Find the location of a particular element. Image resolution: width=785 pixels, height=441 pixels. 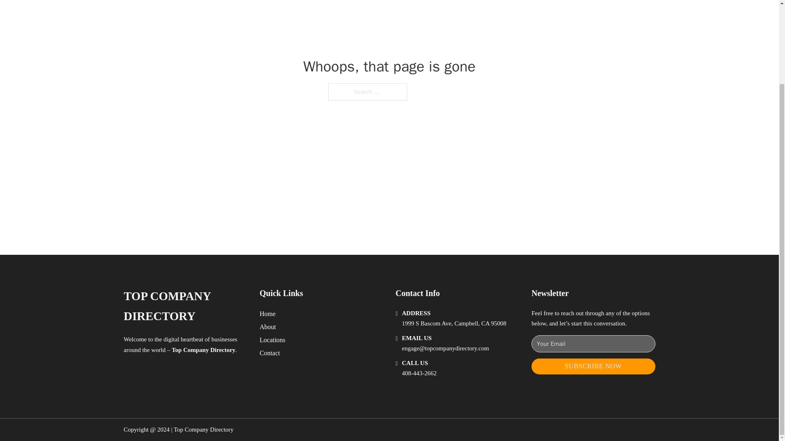

Home is located at coordinates (267, 314).